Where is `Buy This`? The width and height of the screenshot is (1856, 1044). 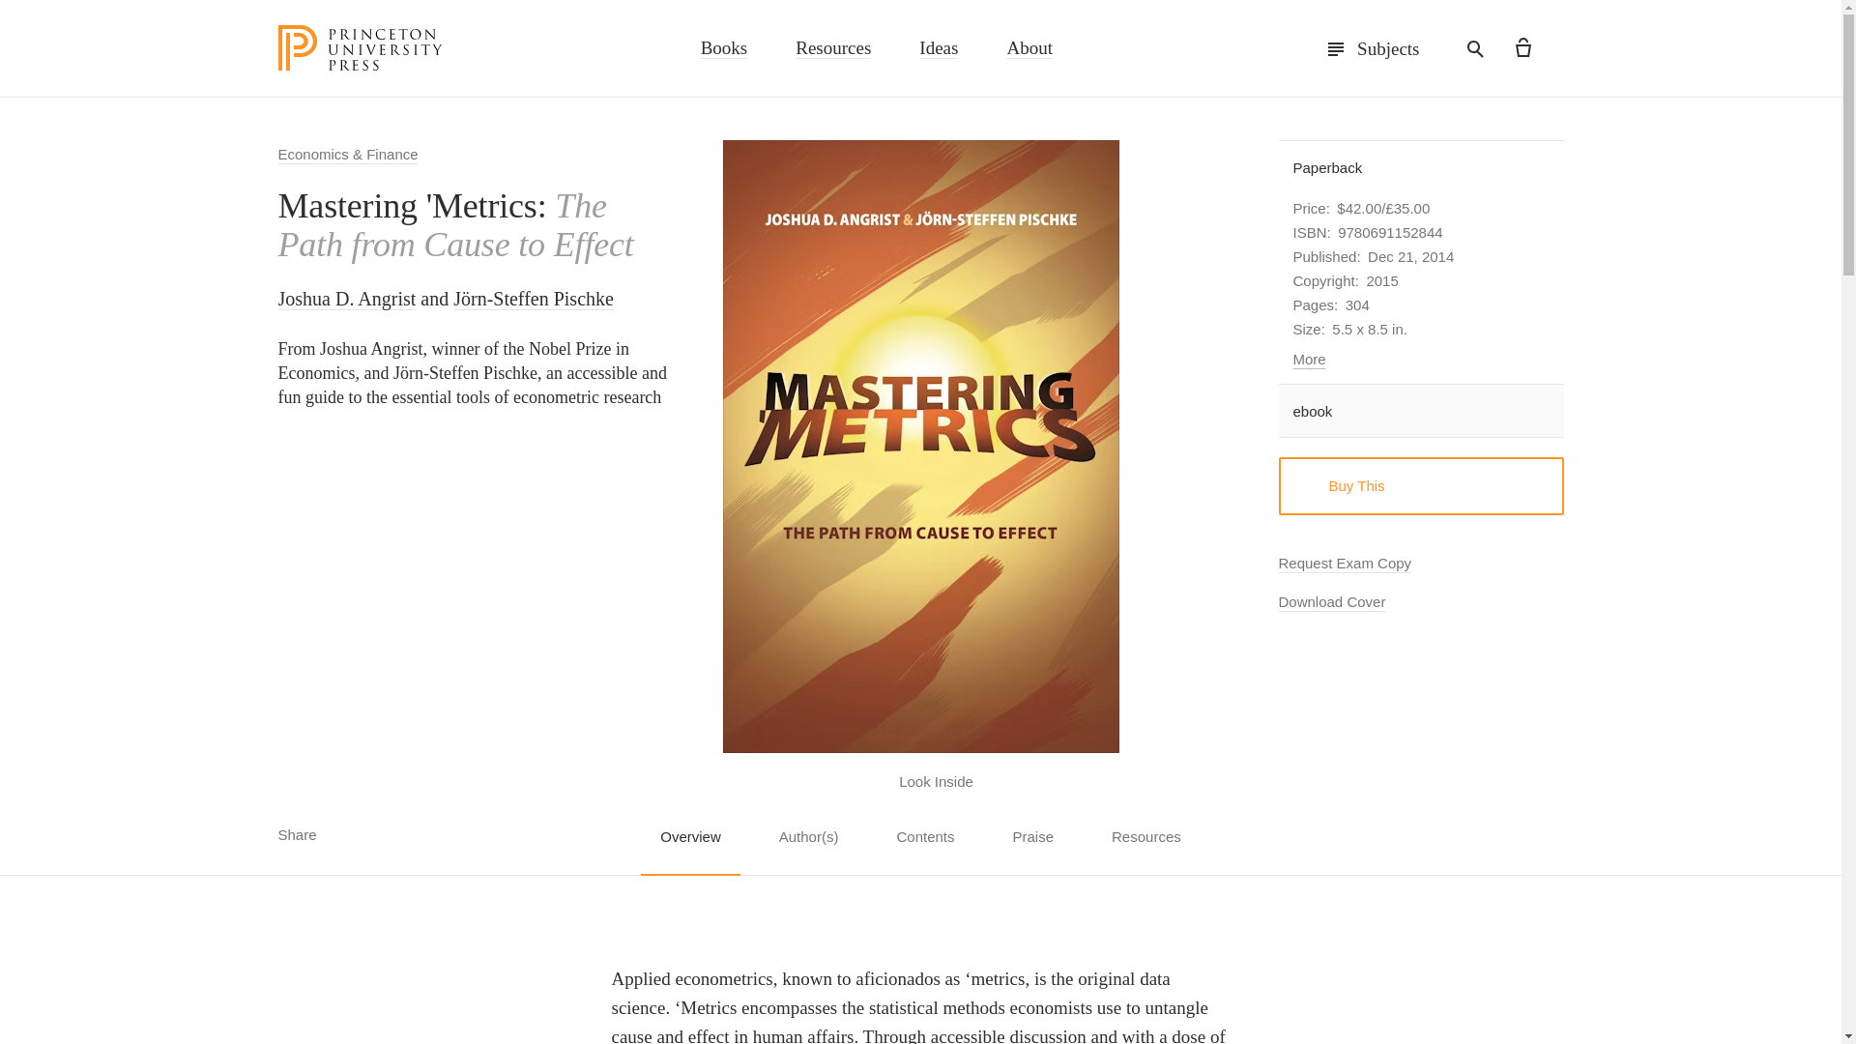 Buy This is located at coordinates (1420, 486).